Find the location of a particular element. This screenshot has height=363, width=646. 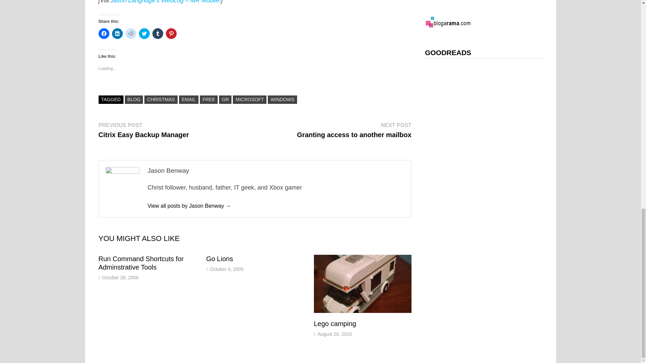

Jason Benway is located at coordinates (354, 130).